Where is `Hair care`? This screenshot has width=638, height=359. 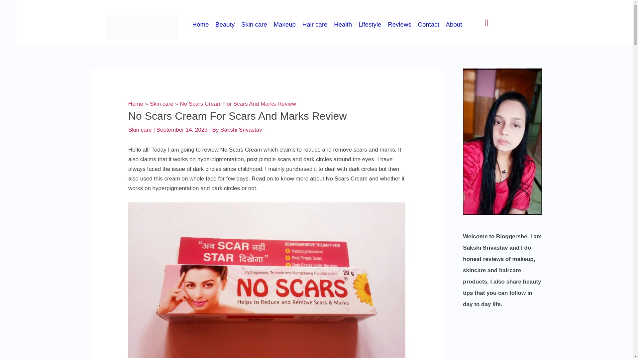 Hair care is located at coordinates (318, 25).